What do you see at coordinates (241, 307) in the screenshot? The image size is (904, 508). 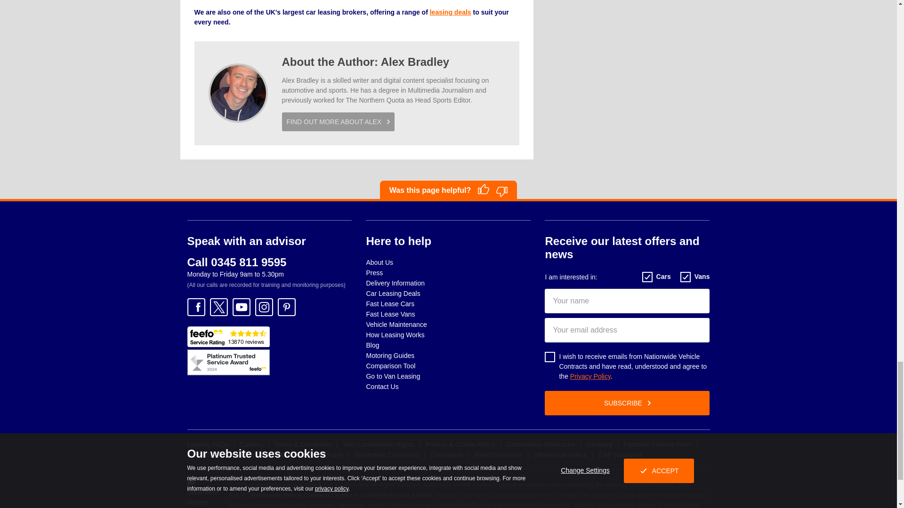 I see `YouTube` at bounding box center [241, 307].